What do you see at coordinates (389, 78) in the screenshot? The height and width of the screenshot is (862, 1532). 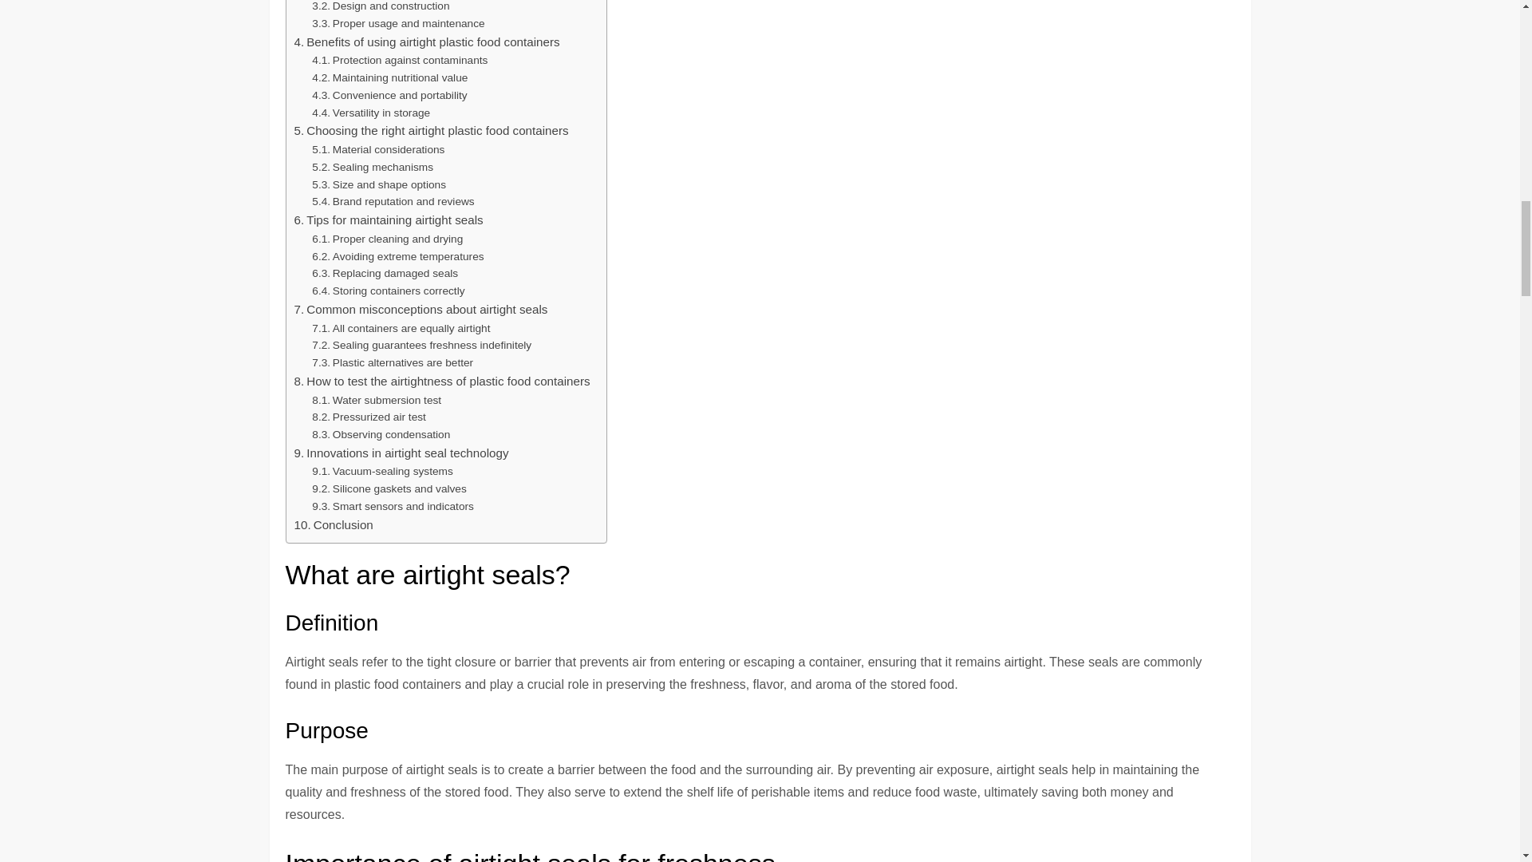 I see `Maintaining nutritional value` at bounding box center [389, 78].